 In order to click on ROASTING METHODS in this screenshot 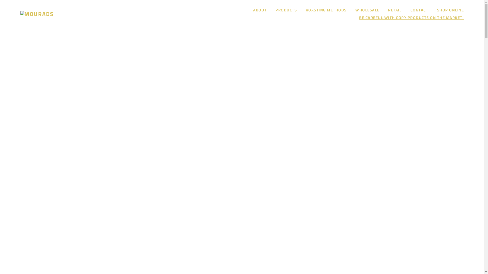, I will do `click(326, 10)`.